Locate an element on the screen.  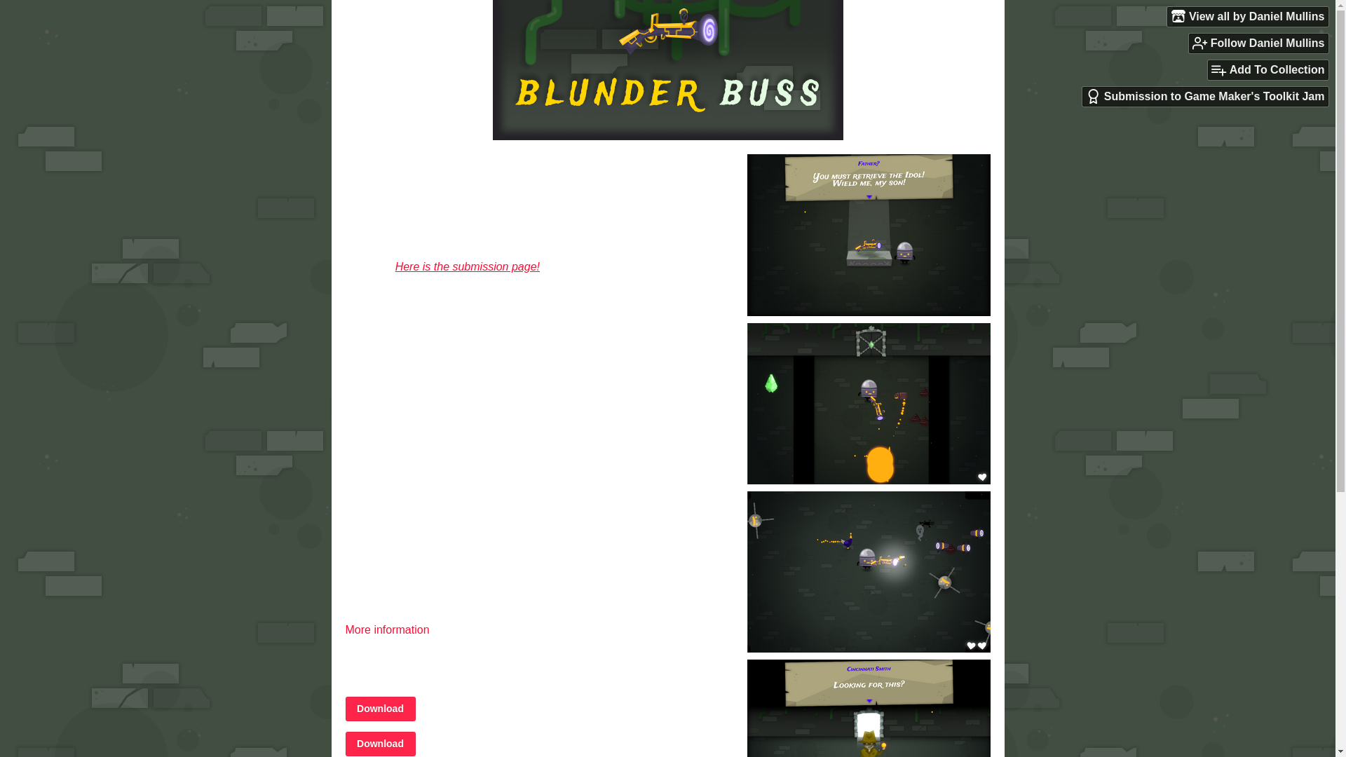
Download is located at coordinates (379, 709).